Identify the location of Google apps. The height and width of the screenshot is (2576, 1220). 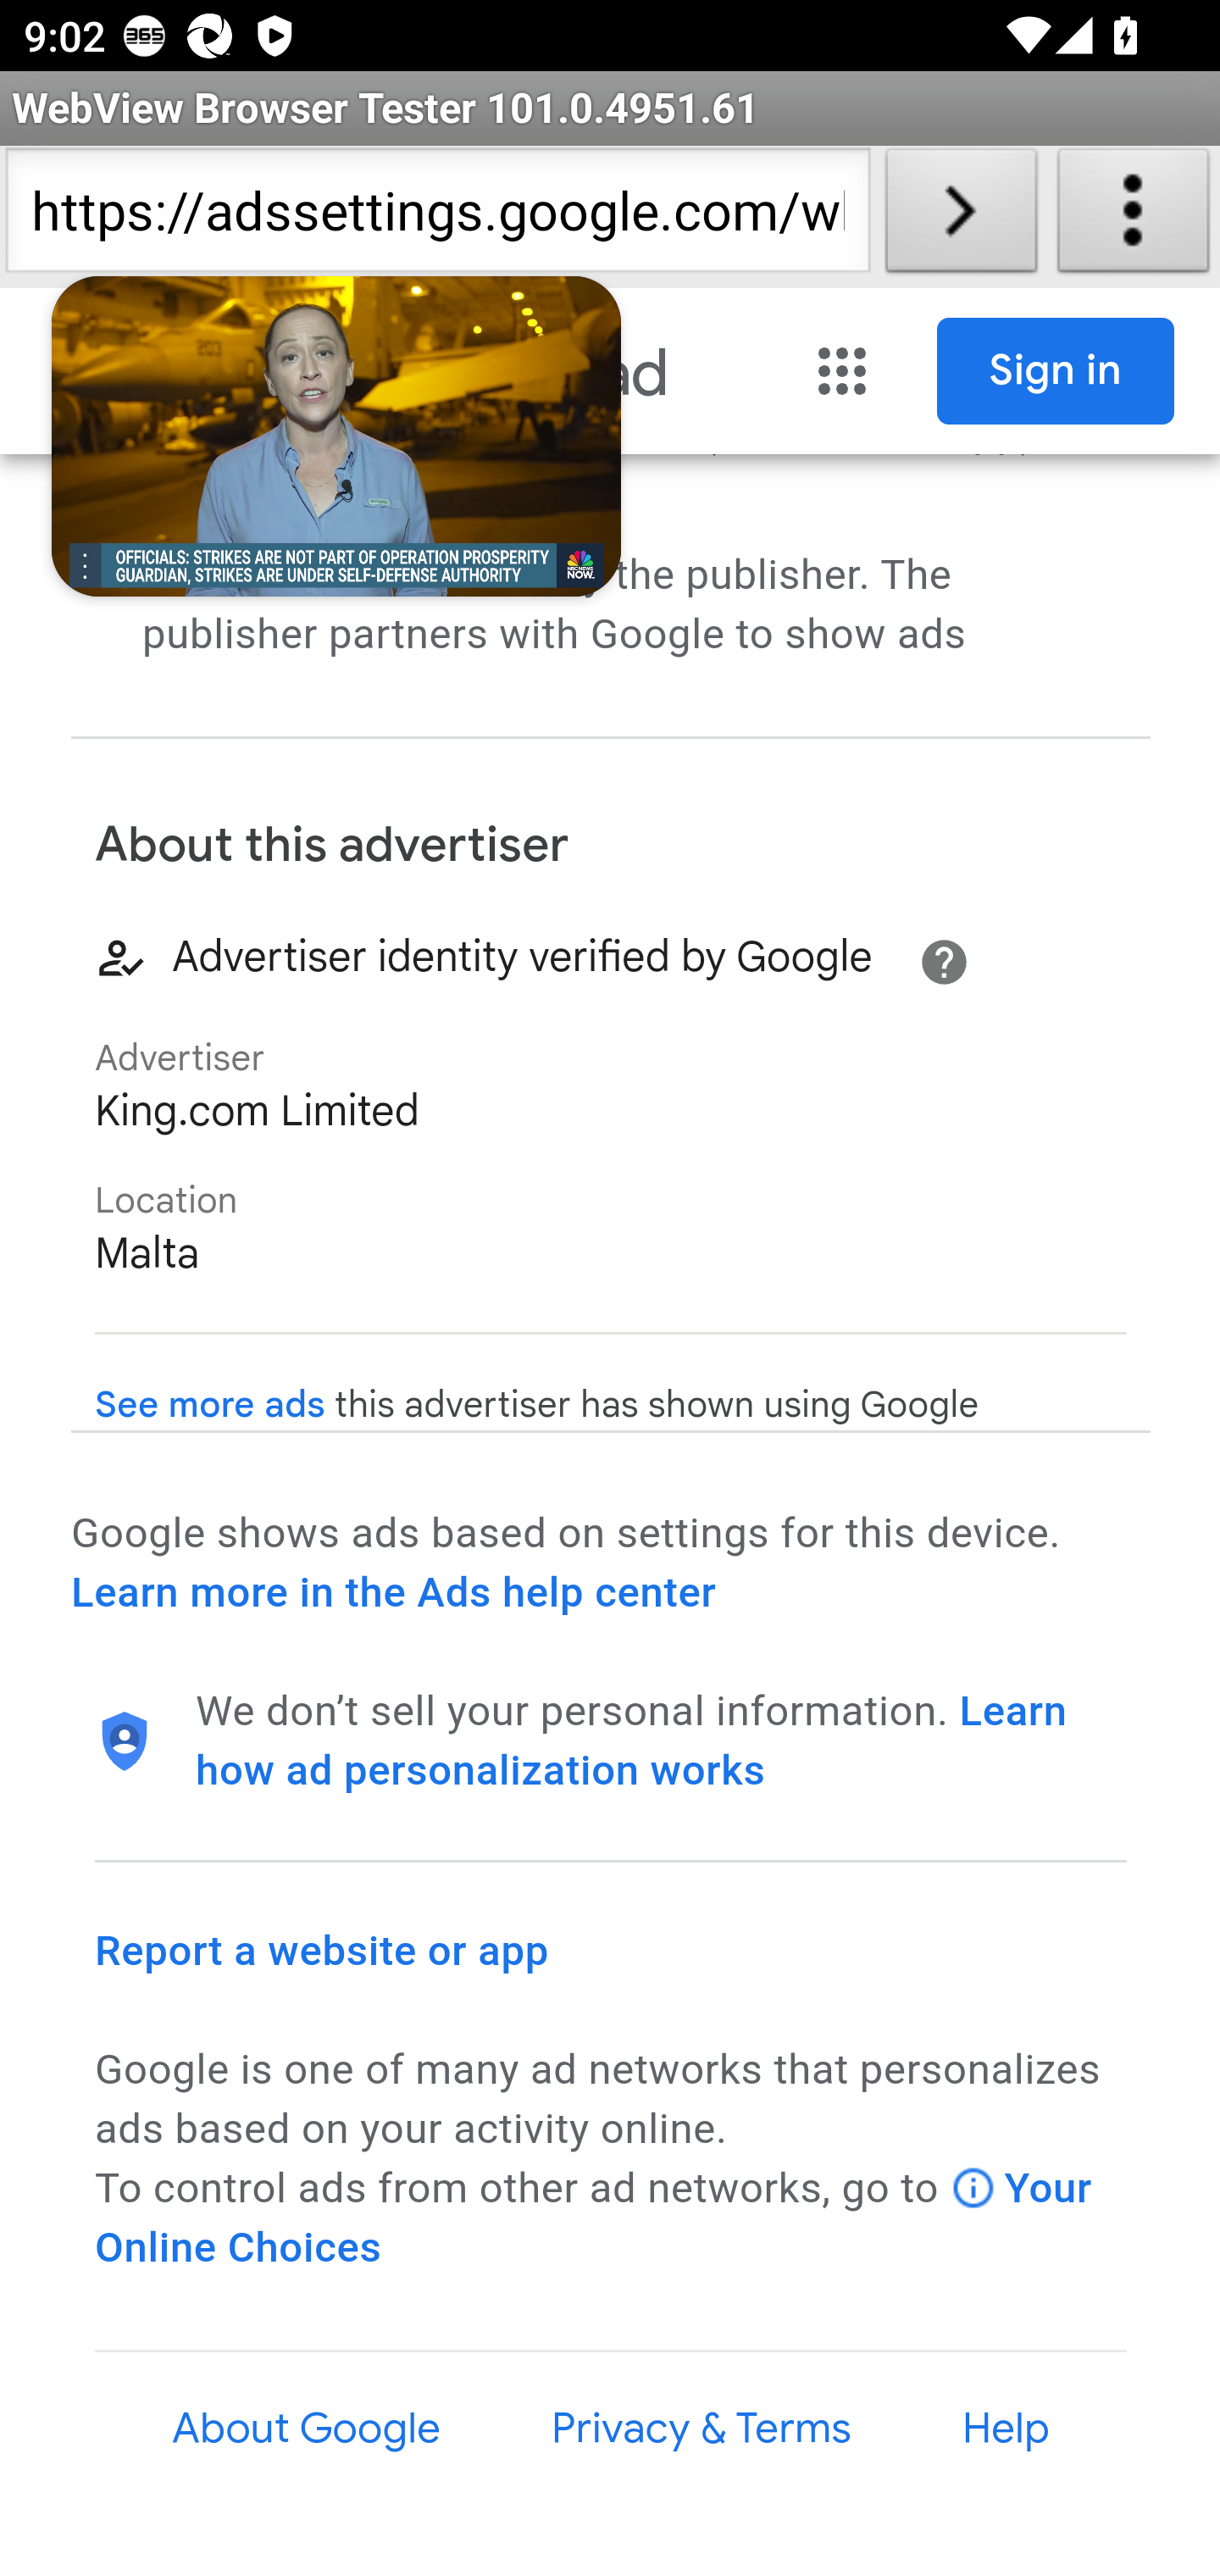
(842, 371).